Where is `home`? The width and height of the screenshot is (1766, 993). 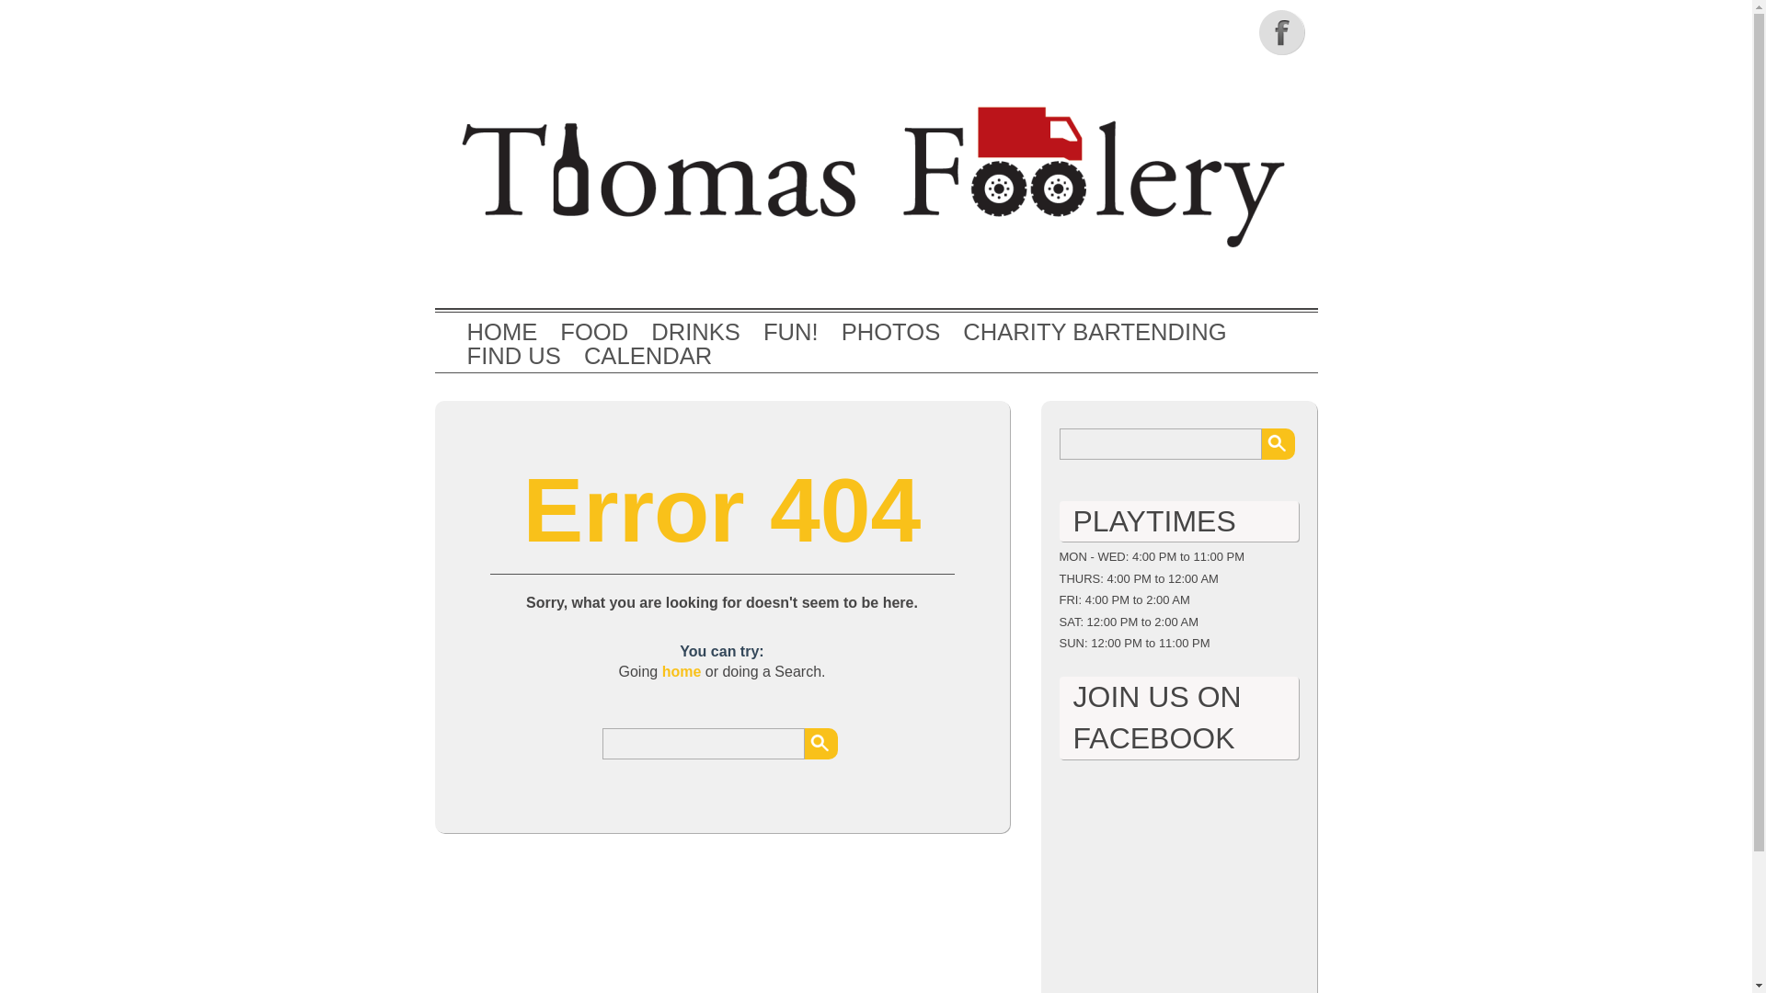 home is located at coordinates (682, 671).